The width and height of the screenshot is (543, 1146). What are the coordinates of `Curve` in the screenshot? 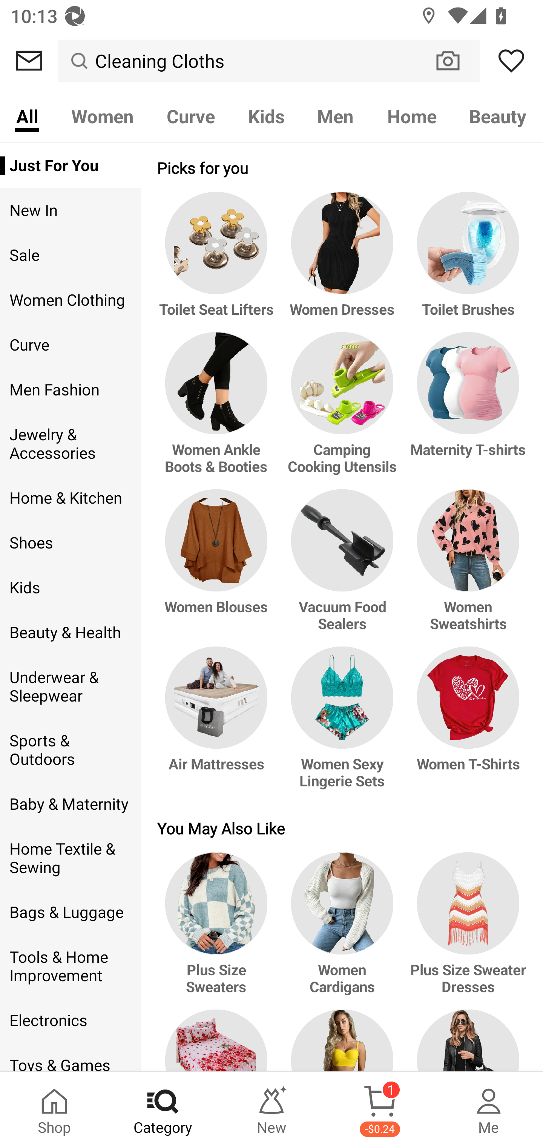 It's located at (191, 115).